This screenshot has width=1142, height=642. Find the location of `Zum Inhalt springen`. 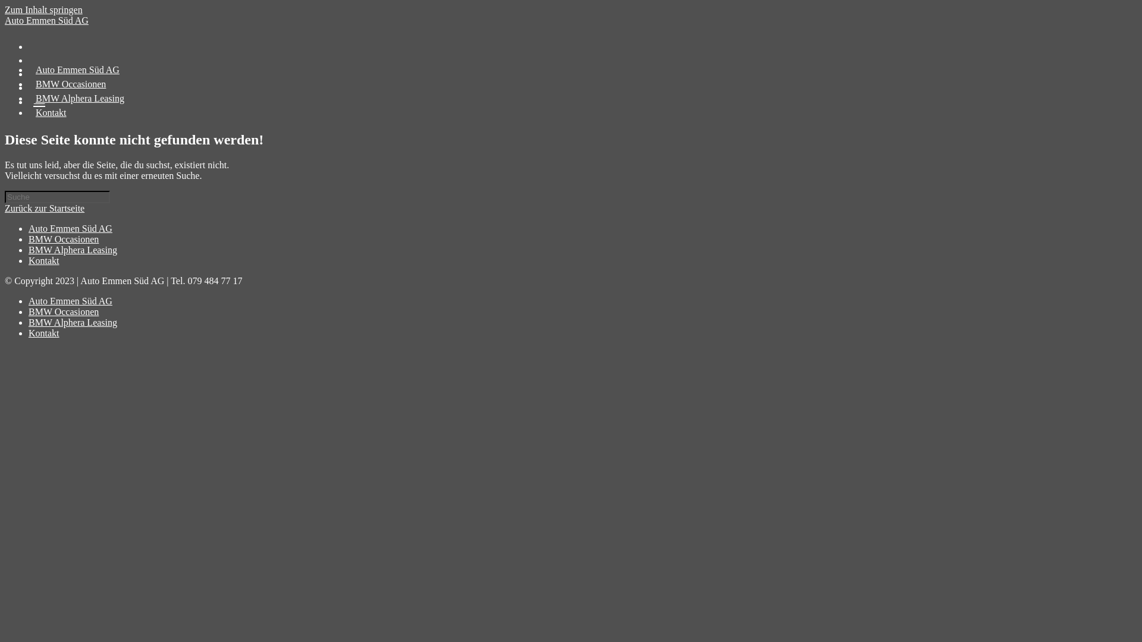

Zum Inhalt springen is located at coordinates (44, 10).